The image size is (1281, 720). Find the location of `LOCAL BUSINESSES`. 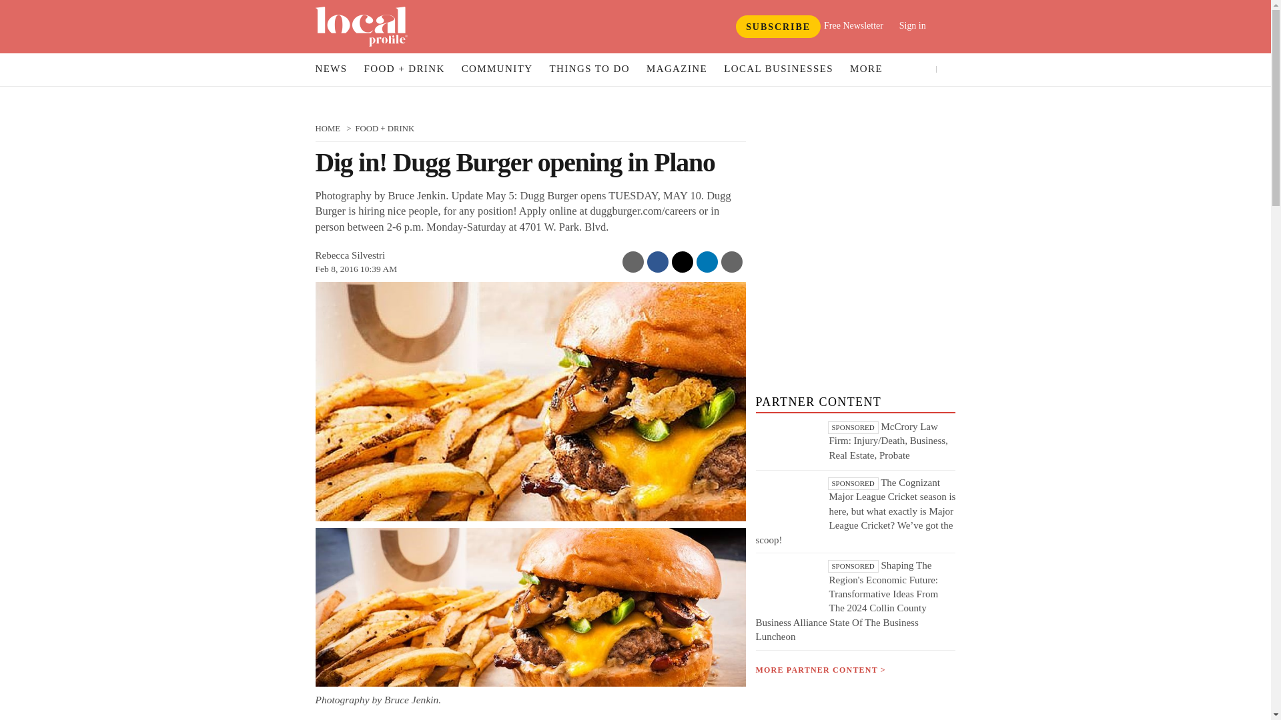

LOCAL BUSINESSES is located at coordinates (778, 69).